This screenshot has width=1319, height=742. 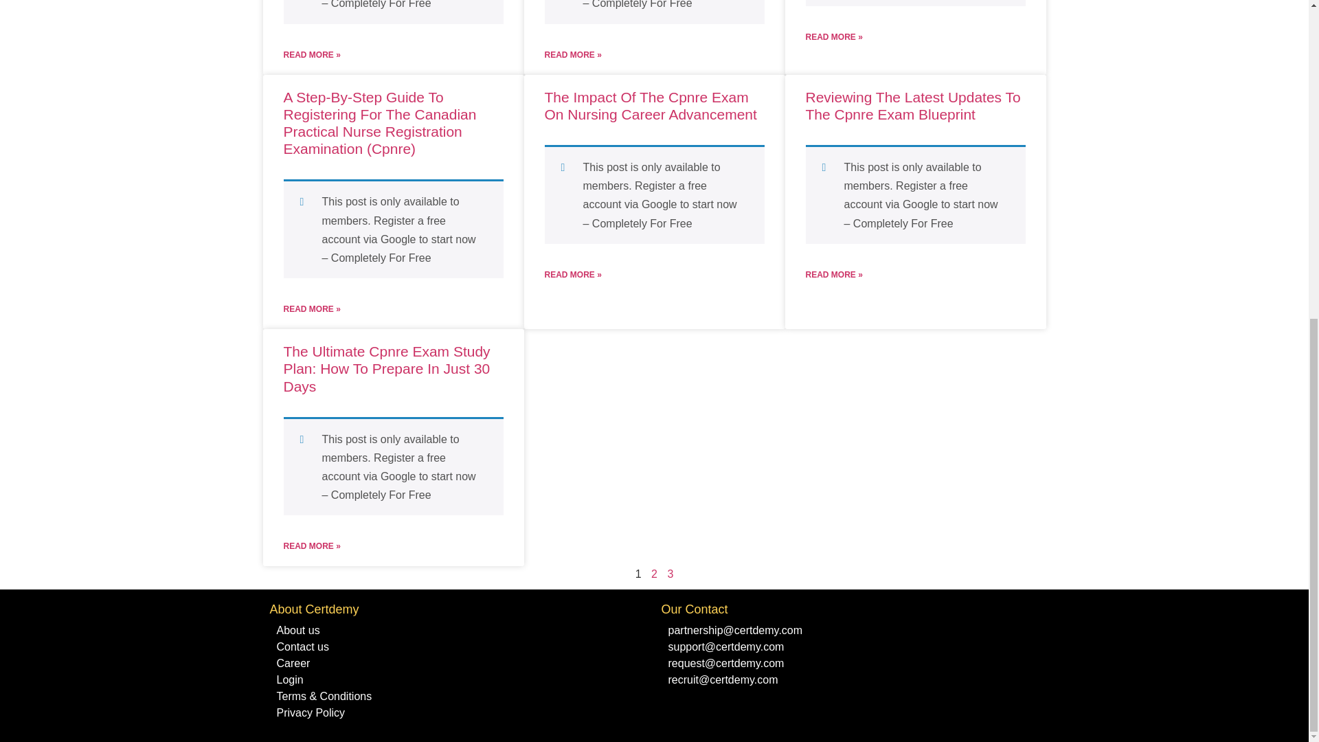 What do you see at coordinates (650, 106) in the screenshot?
I see `The Impact Of The Cpnre Exam On Nursing Career Advancement` at bounding box center [650, 106].